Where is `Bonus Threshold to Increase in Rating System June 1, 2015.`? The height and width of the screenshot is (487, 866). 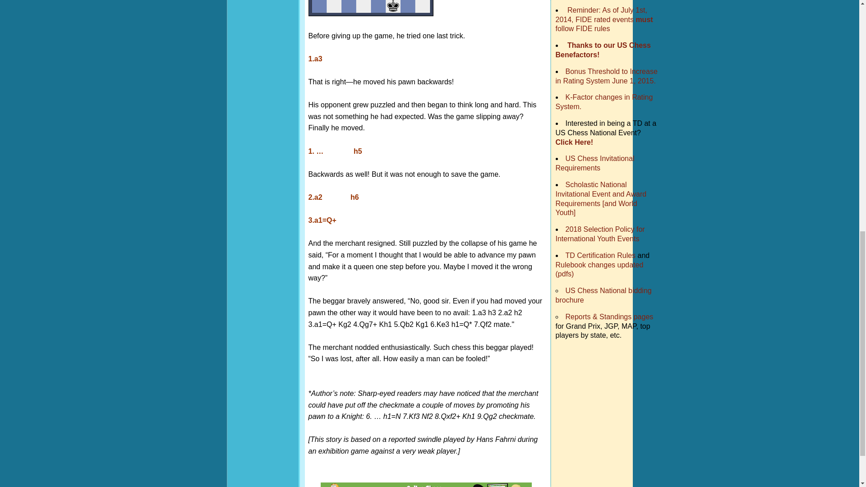 Bonus Threshold to Increase in Rating System June 1, 2015. is located at coordinates (606, 76).